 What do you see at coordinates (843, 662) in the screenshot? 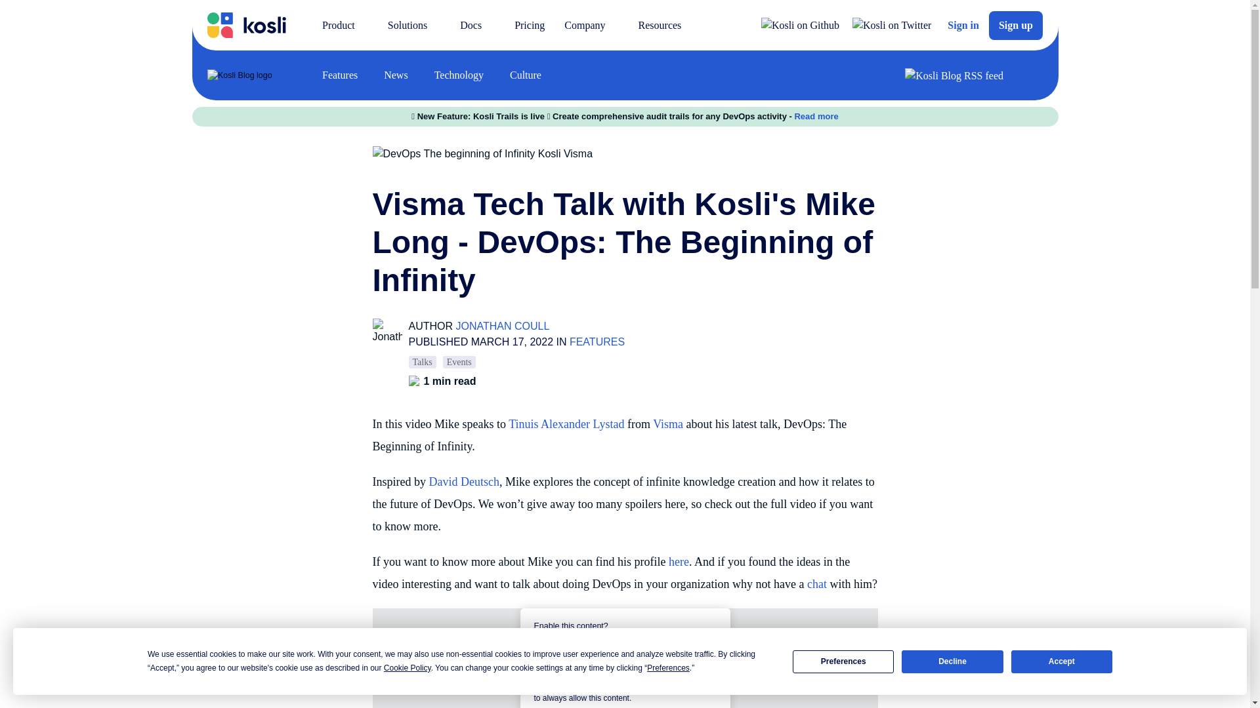
I see `Preferences` at bounding box center [843, 662].